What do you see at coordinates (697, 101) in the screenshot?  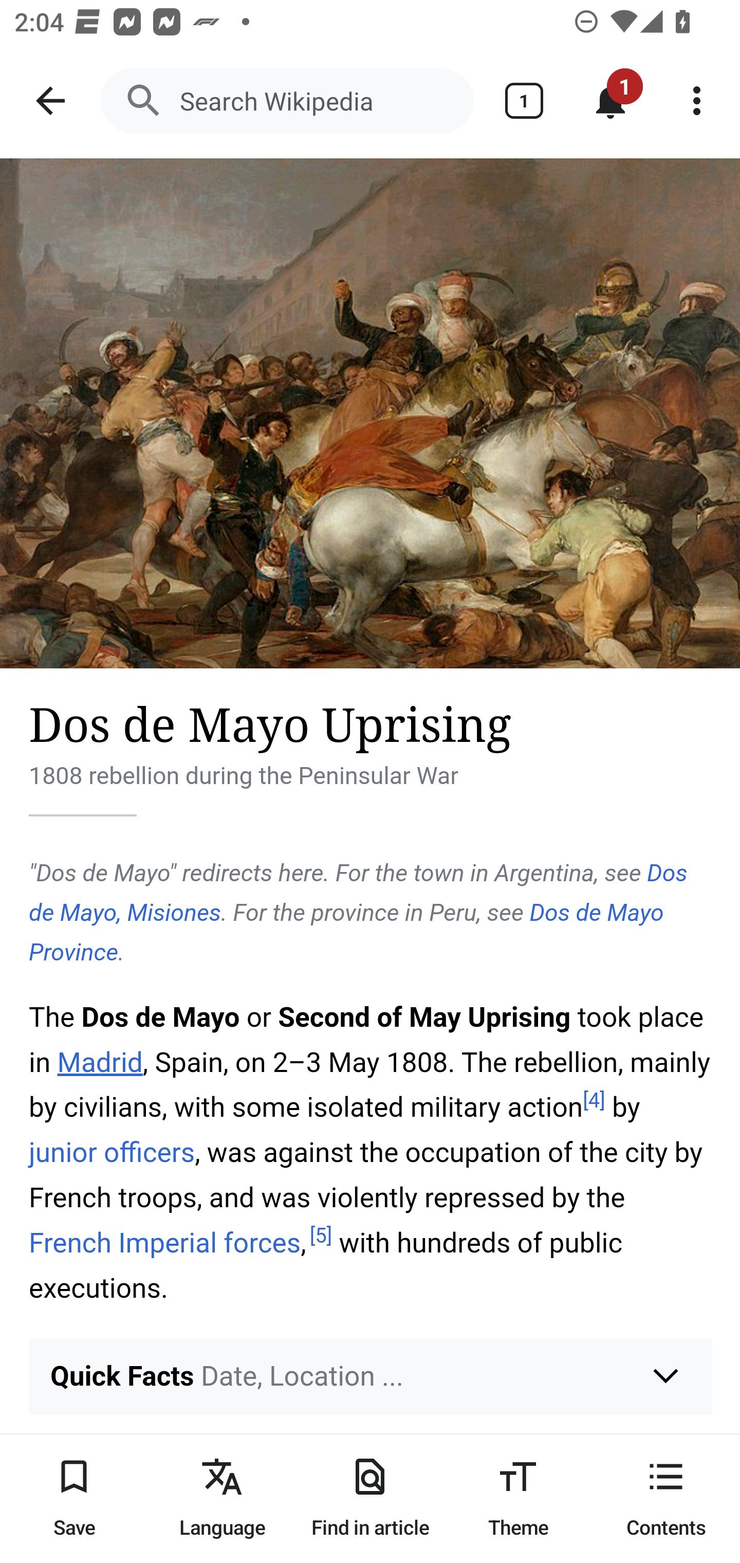 I see `More options` at bounding box center [697, 101].